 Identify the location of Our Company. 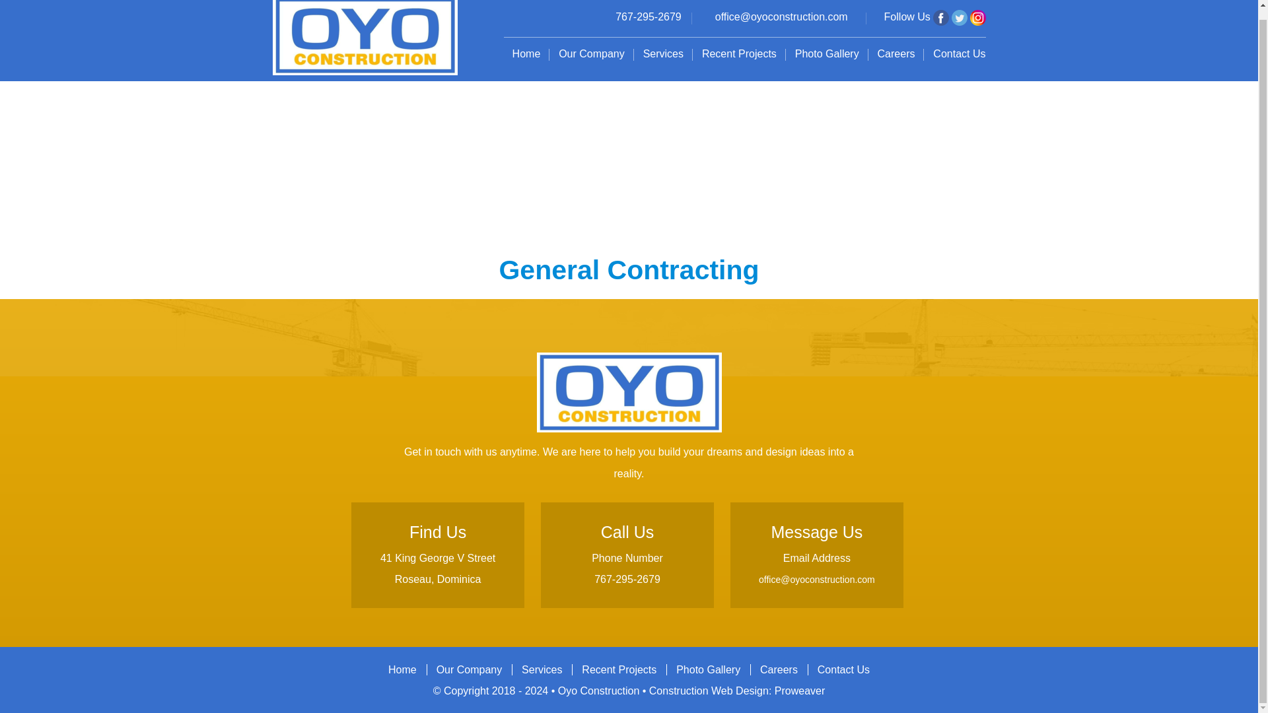
(592, 54).